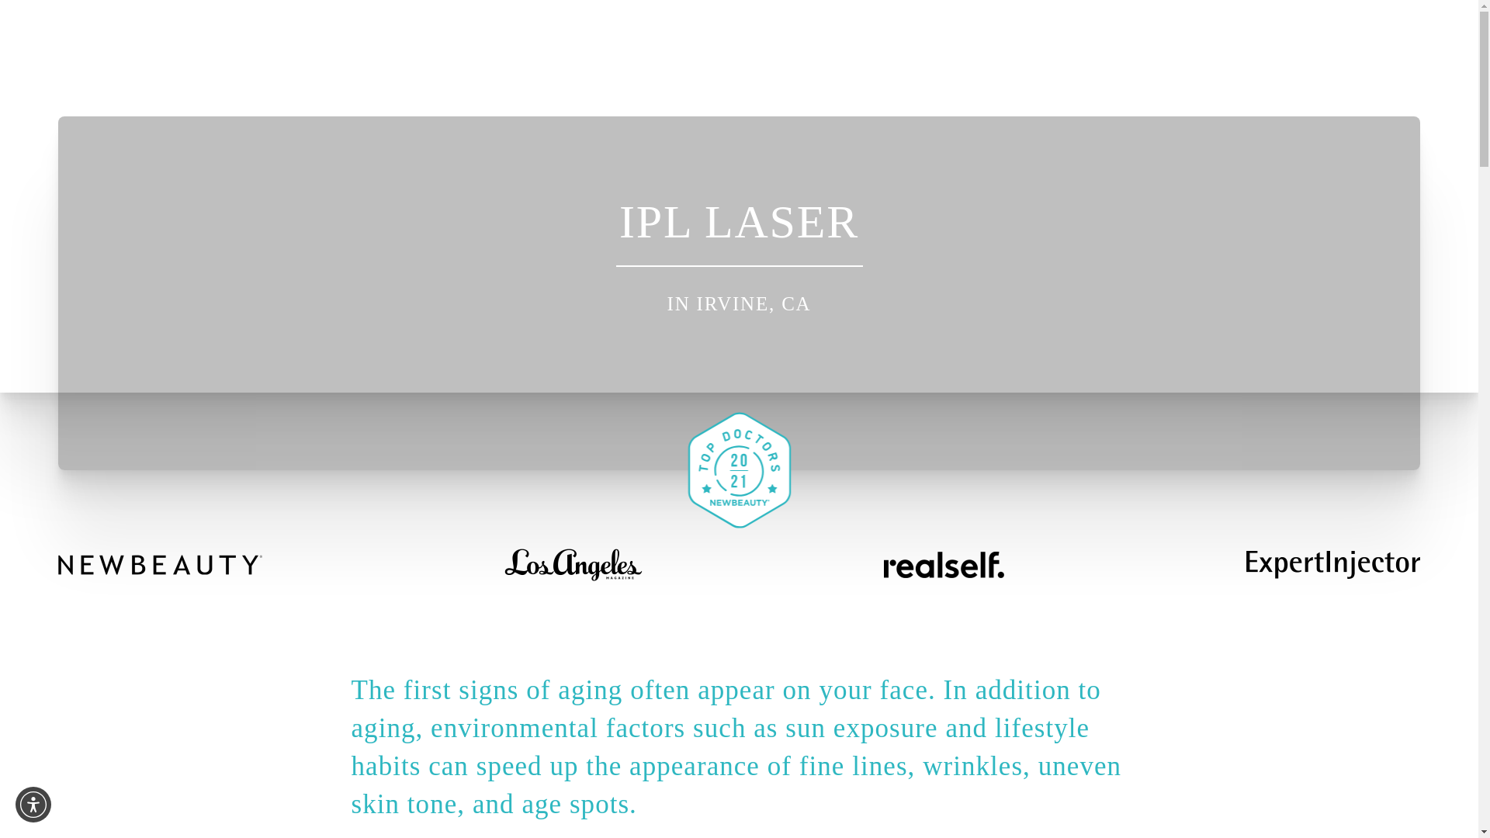  I want to click on SCHEDULE CONSULTATION, so click(158, 57).